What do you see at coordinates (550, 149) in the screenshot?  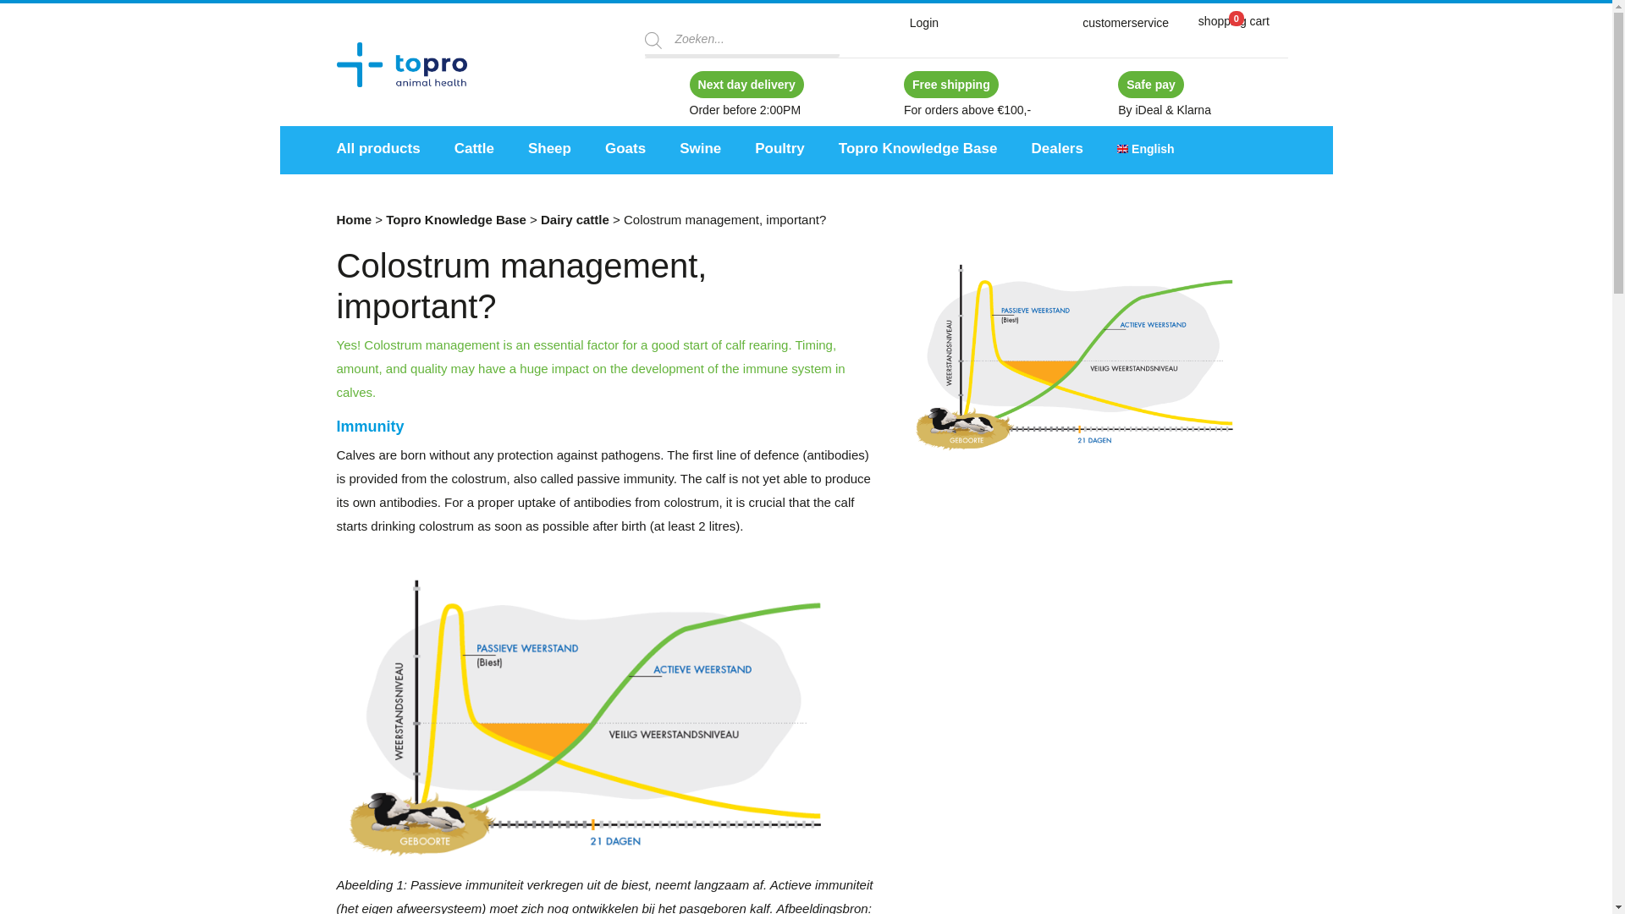 I see `Sheep` at bounding box center [550, 149].